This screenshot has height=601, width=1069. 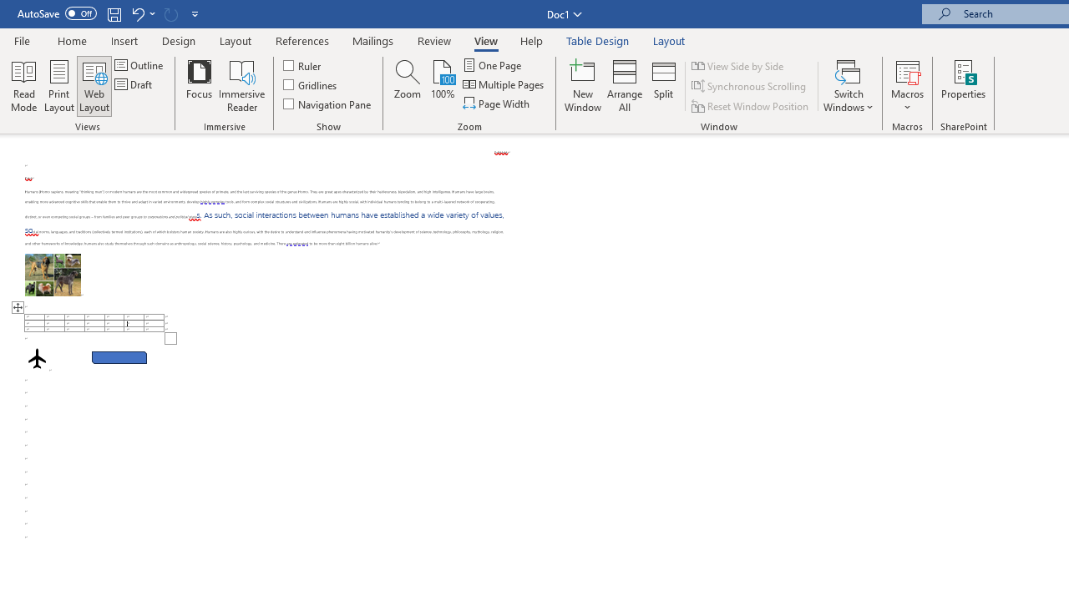 What do you see at coordinates (907, 101) in the screenshot?
I see `More Options` at bounding box center [907, 101].